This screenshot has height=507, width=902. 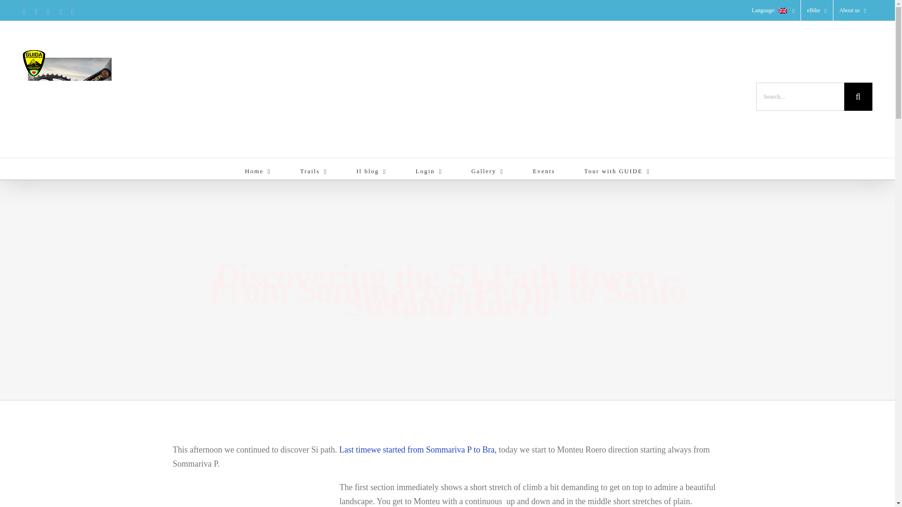 I want to click on Language: , so click(x=773, y=10).